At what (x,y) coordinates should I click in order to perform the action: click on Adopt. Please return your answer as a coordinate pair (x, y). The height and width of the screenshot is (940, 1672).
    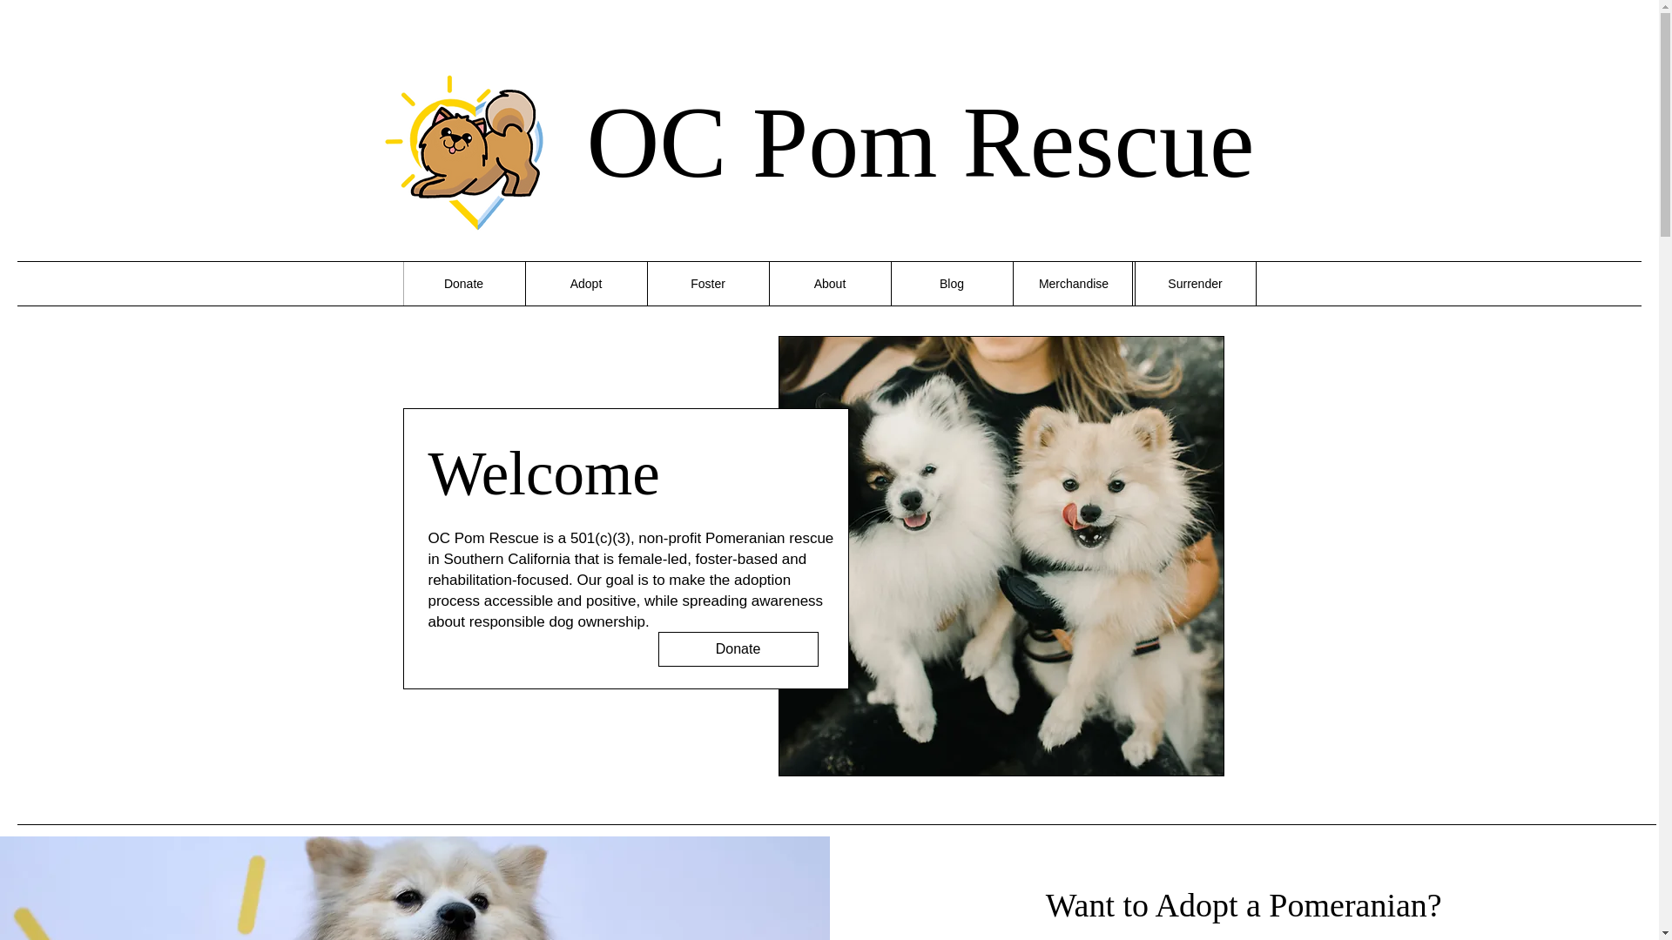
    Looking at the image, I should click on (585, 284).